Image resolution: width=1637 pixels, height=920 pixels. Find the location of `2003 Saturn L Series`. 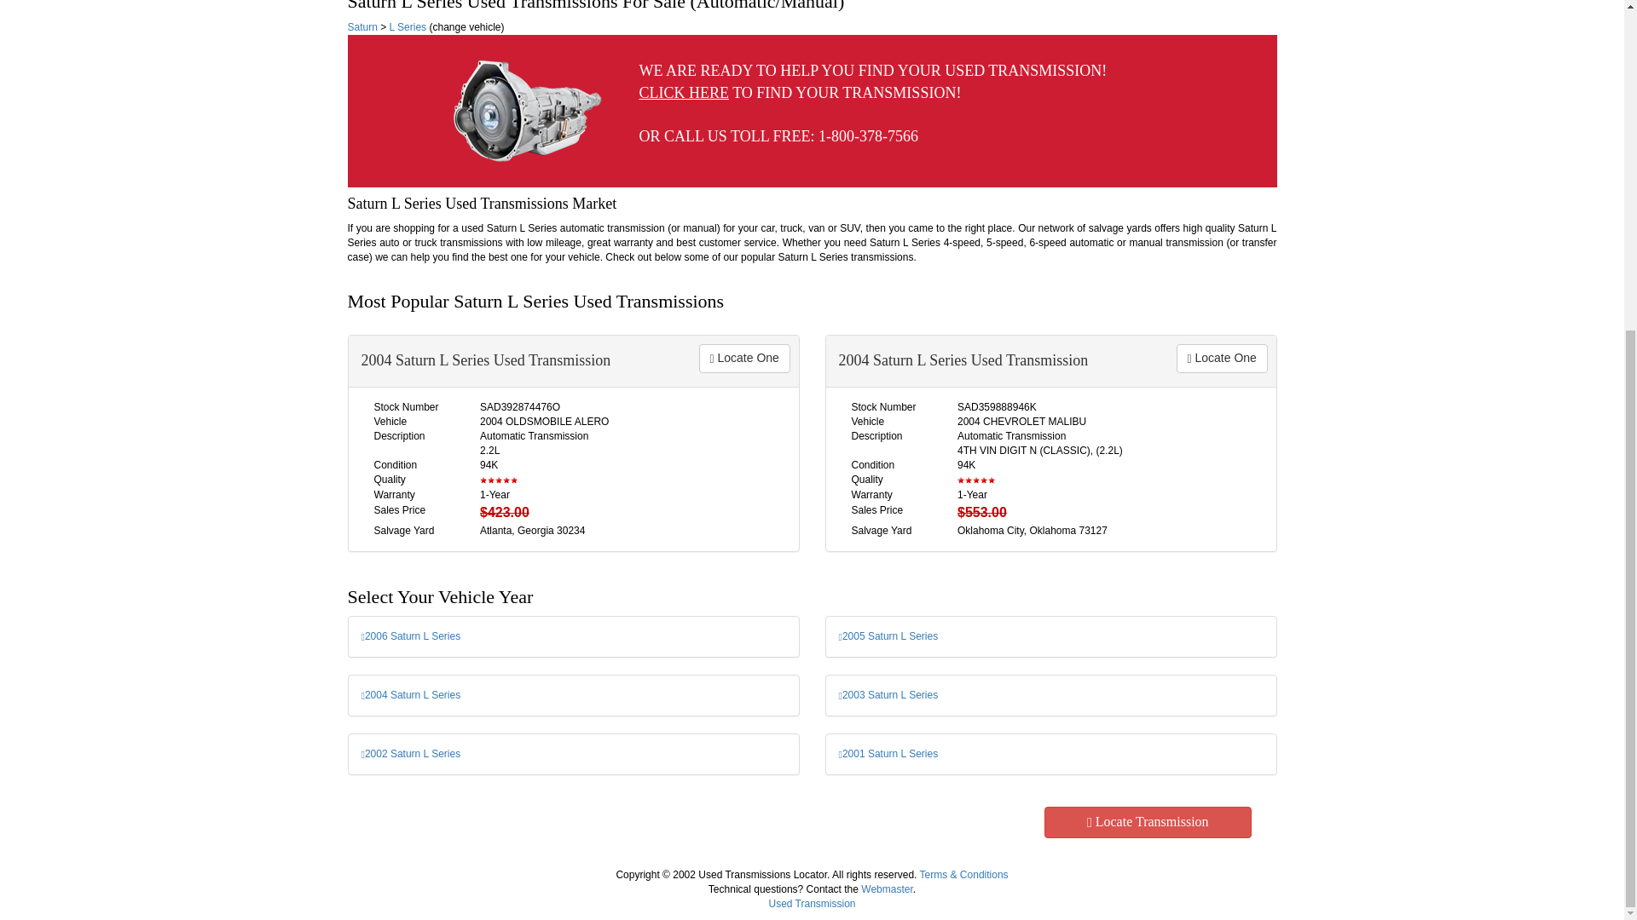

2003 Saturn L Series is located at coordinates (888, 694).